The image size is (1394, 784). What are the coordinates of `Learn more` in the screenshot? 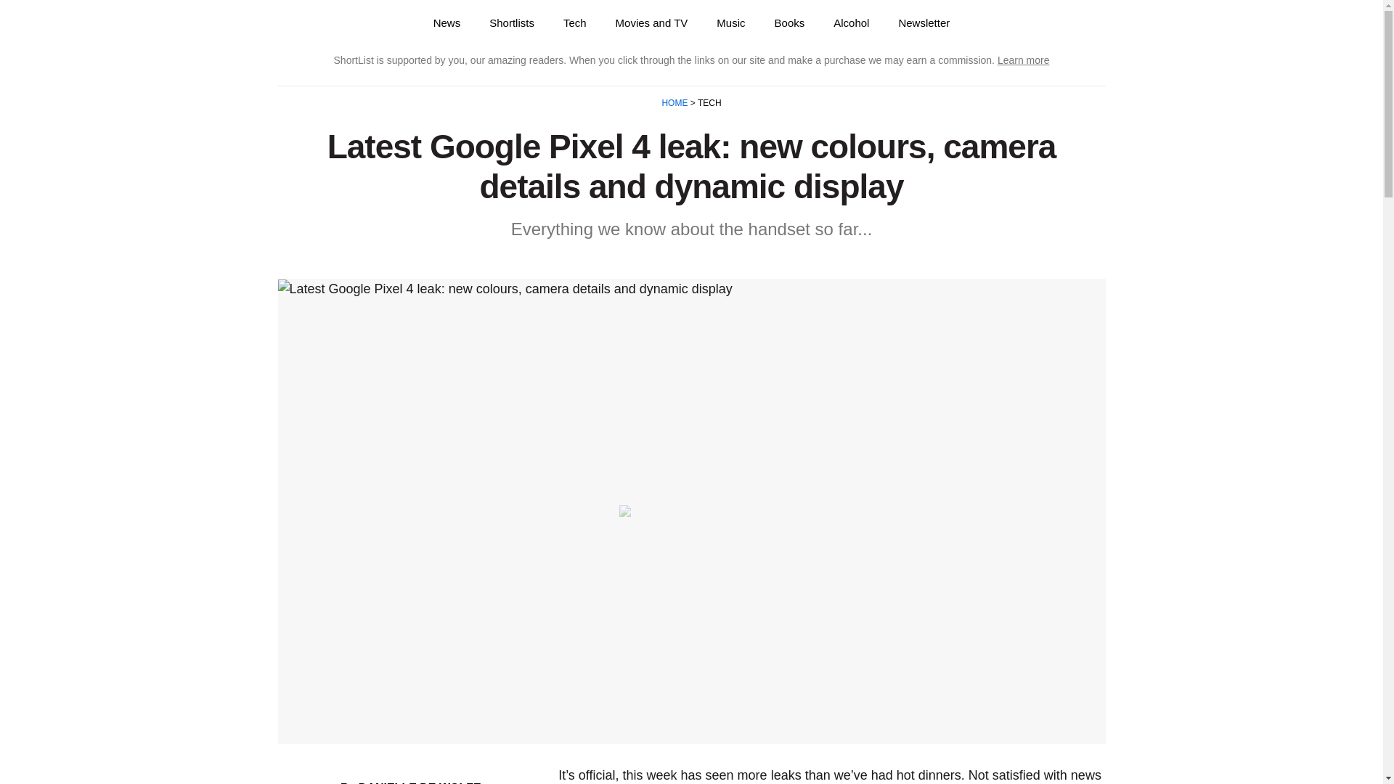 It's located at (1024, 60).